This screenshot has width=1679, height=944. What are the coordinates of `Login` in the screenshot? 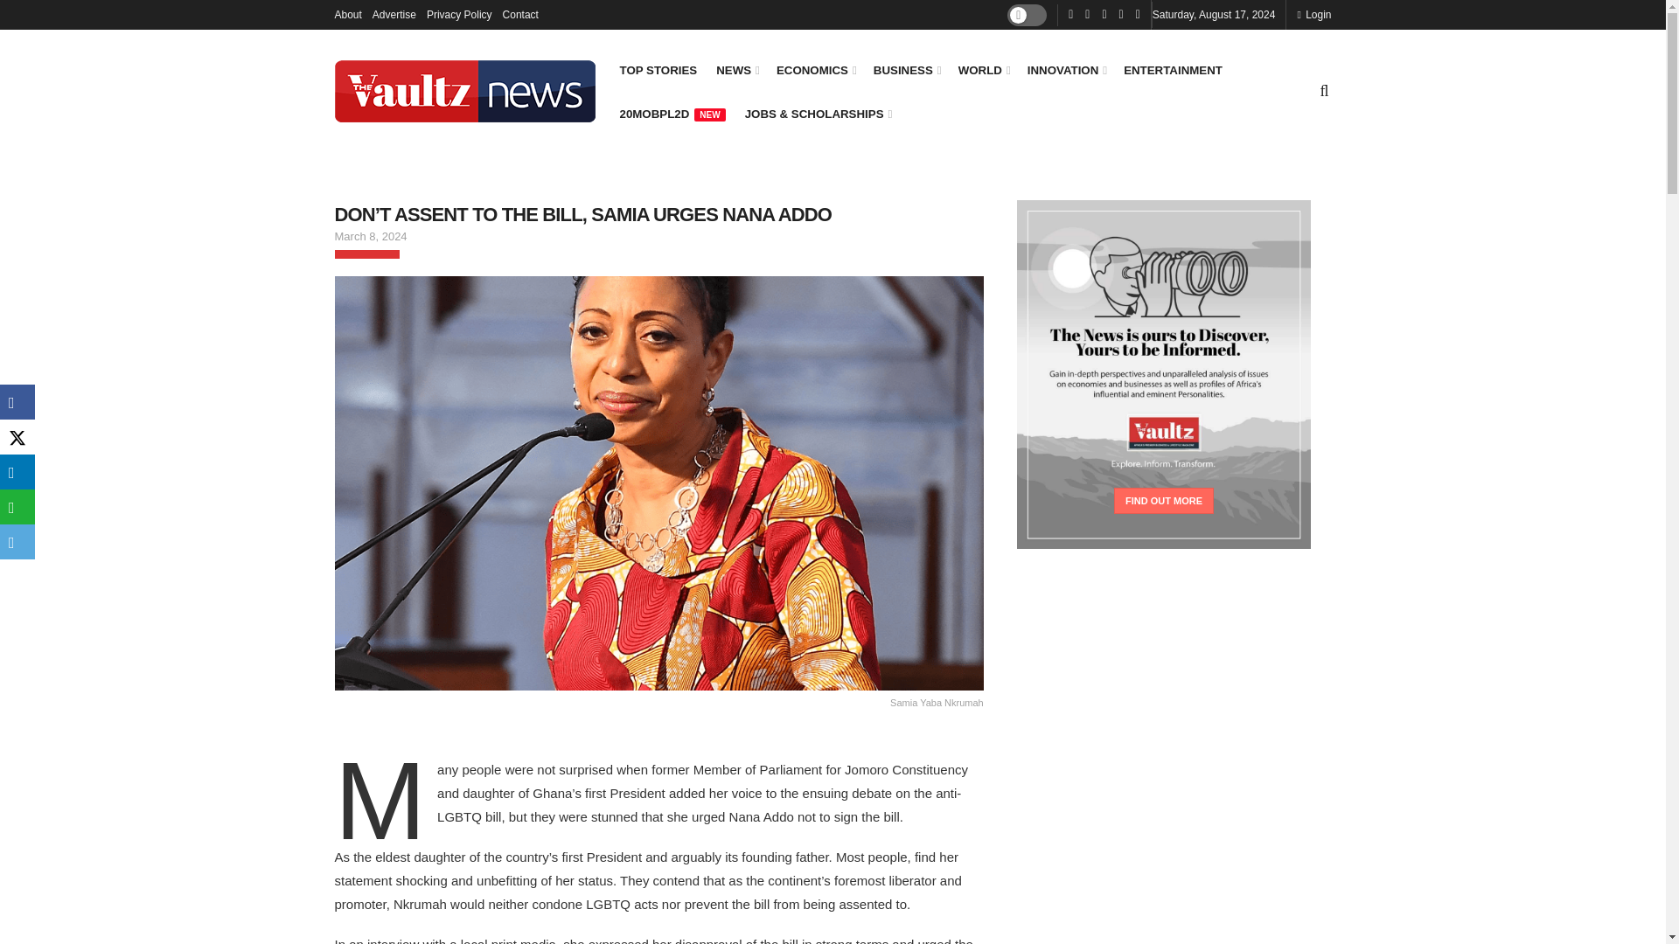 It's located at (1313, 14).